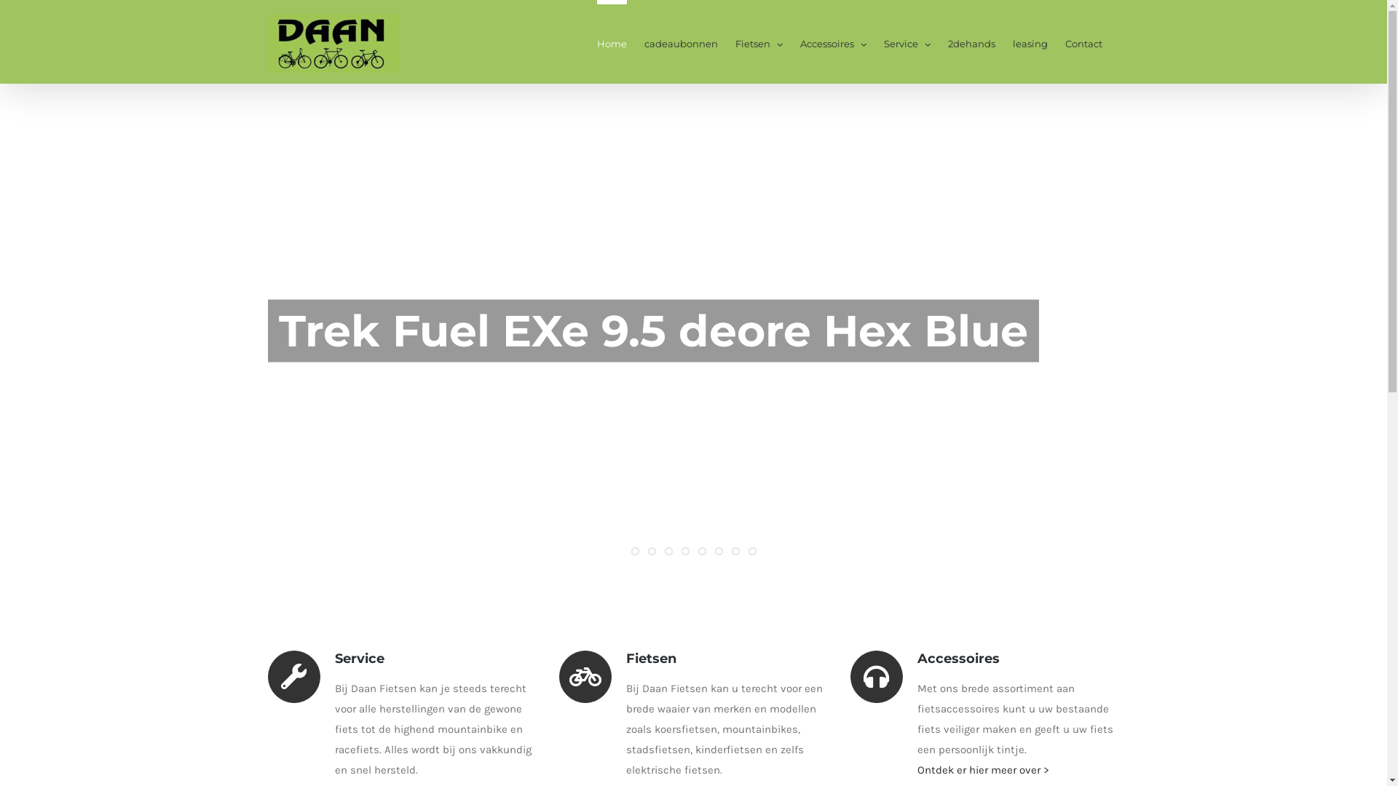 This screenshot has height=786, width=1398. I want to click on 2, so click(652, 552).